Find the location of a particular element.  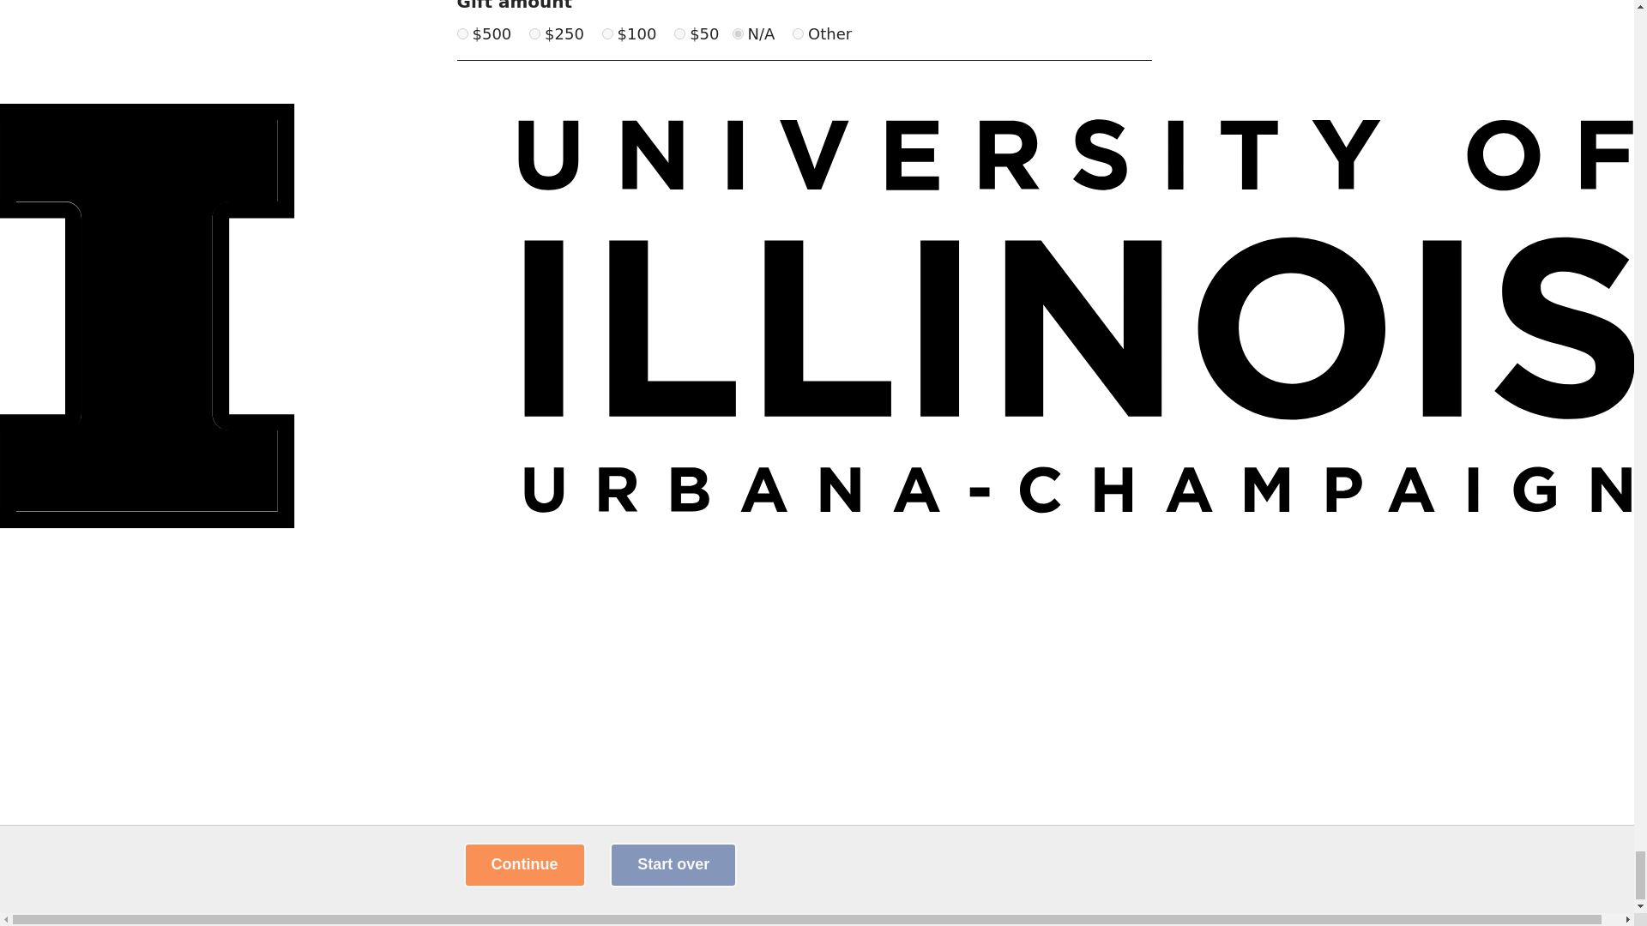

50.00 is located at coordinates (679, 34).